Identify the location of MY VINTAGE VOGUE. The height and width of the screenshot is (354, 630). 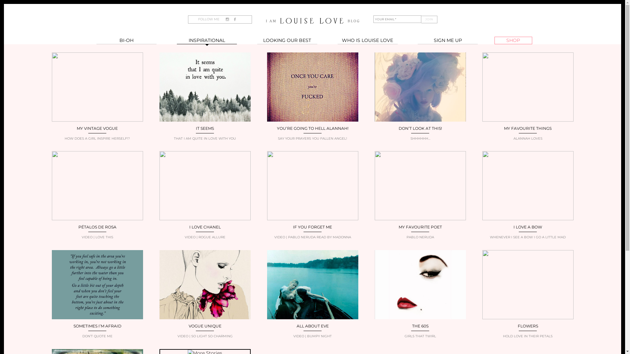
(97, 128).